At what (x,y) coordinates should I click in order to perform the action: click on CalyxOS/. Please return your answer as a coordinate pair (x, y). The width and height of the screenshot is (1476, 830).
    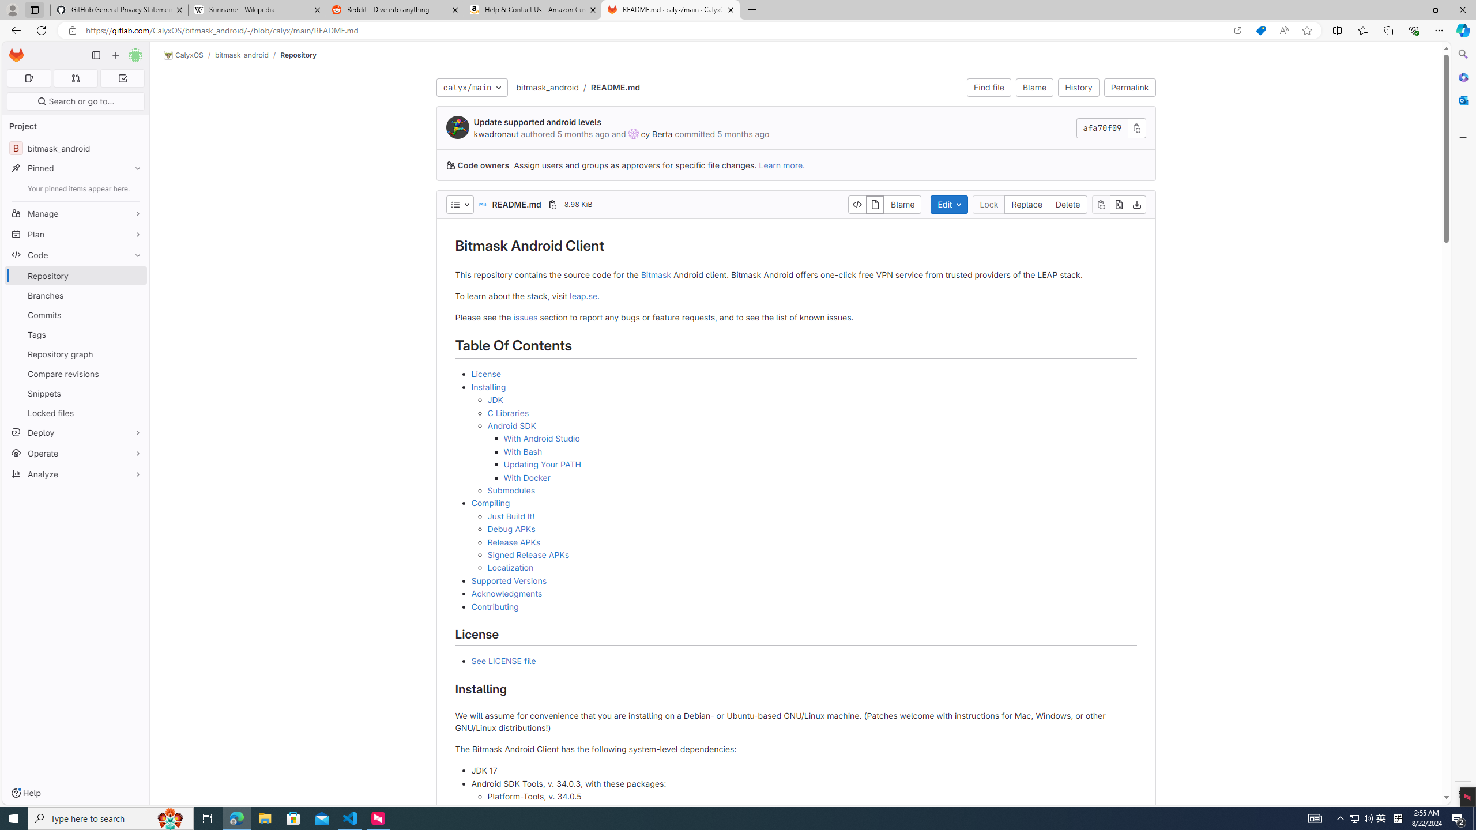
    Looking at the image, I should click on (189, 55).